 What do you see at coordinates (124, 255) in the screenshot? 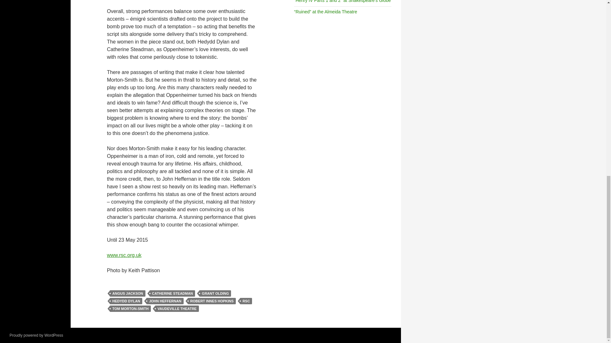
I see `www.rsc.org.uk` at bounding box center [124, 255].